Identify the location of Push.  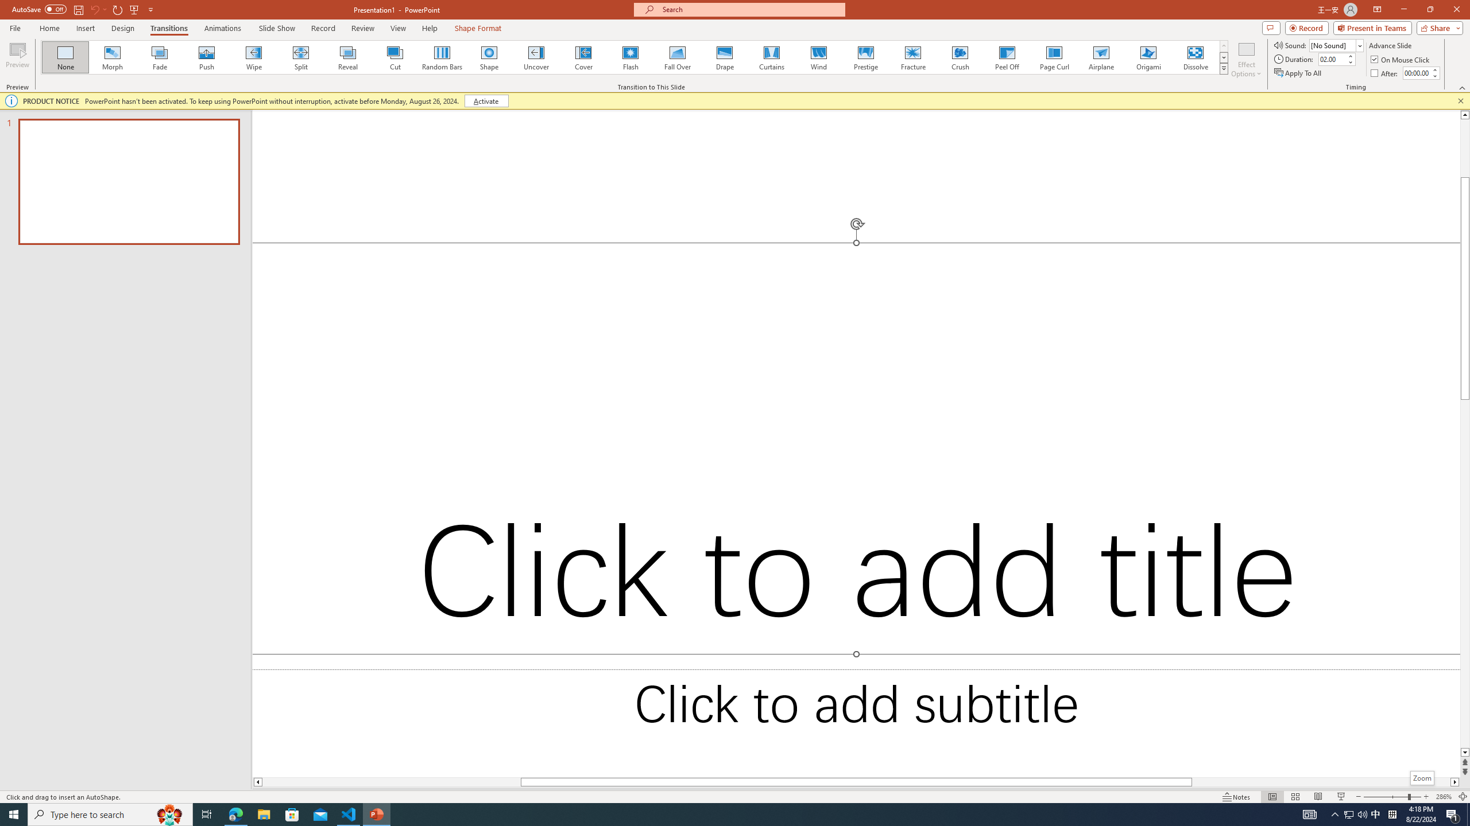
(207, 57).